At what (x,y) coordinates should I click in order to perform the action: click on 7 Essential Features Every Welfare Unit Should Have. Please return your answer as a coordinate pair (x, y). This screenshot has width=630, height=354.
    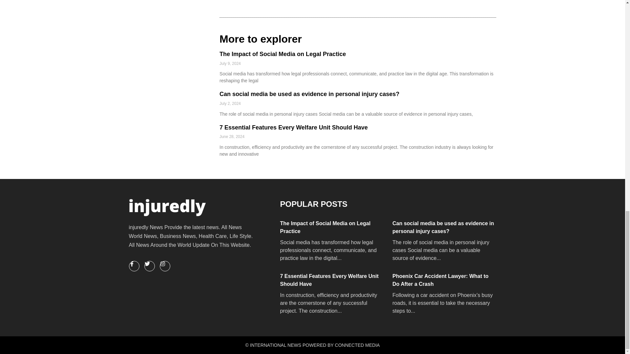
    Looking at the image, I should click on (331, 280).